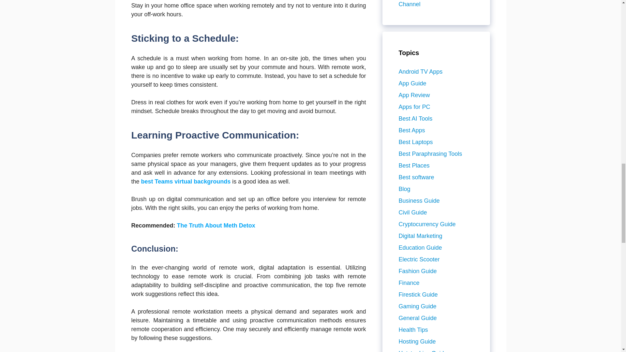  I want to click on Best Paraphrasing Tools, so click(430, 154).